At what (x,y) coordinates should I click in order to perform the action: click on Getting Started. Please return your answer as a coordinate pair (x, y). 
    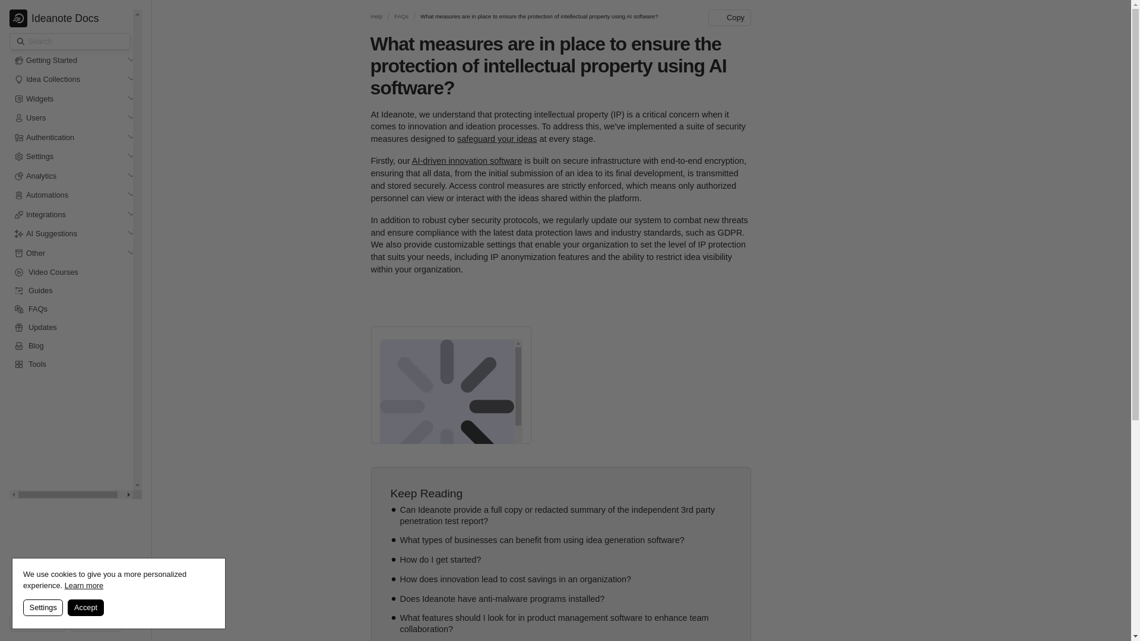
    Looking at the image, I should click on (52, 61).